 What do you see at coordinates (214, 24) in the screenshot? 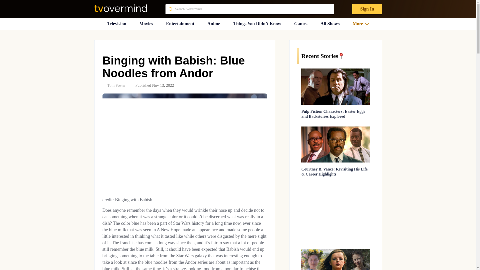
I see `Anime` at bounding box center [214, 24].